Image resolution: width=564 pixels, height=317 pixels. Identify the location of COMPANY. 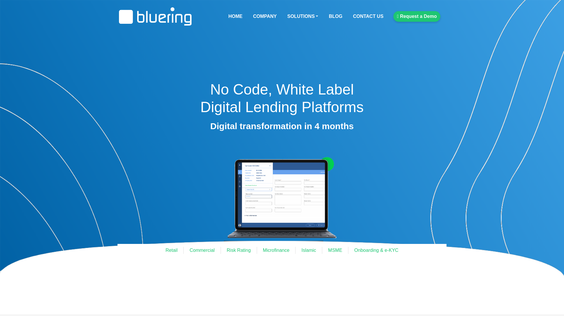
(265, 16).